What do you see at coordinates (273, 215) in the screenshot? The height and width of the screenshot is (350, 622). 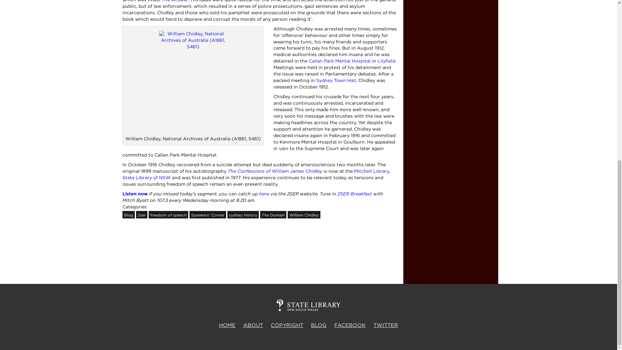 I see `The Domain` at bounding box center [273, 215].